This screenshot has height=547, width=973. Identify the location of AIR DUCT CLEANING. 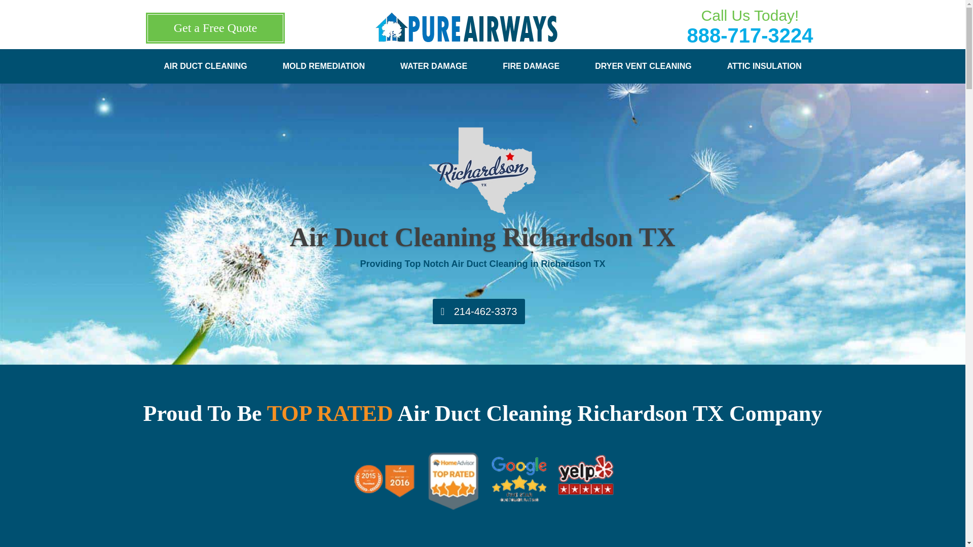
(205, 72).